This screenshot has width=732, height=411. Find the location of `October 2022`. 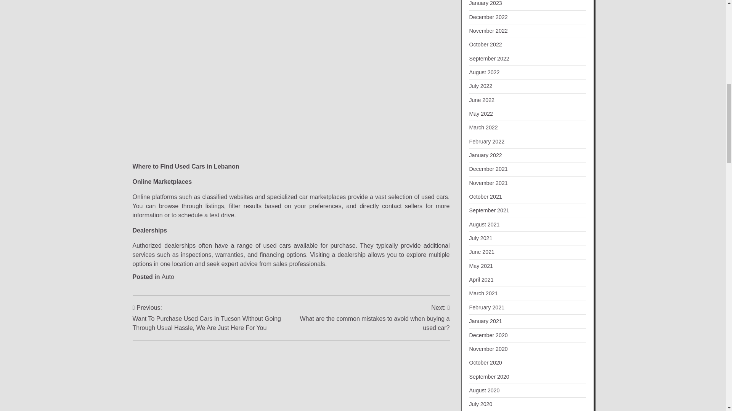

October 2022 is located at coordinates (485, 45).